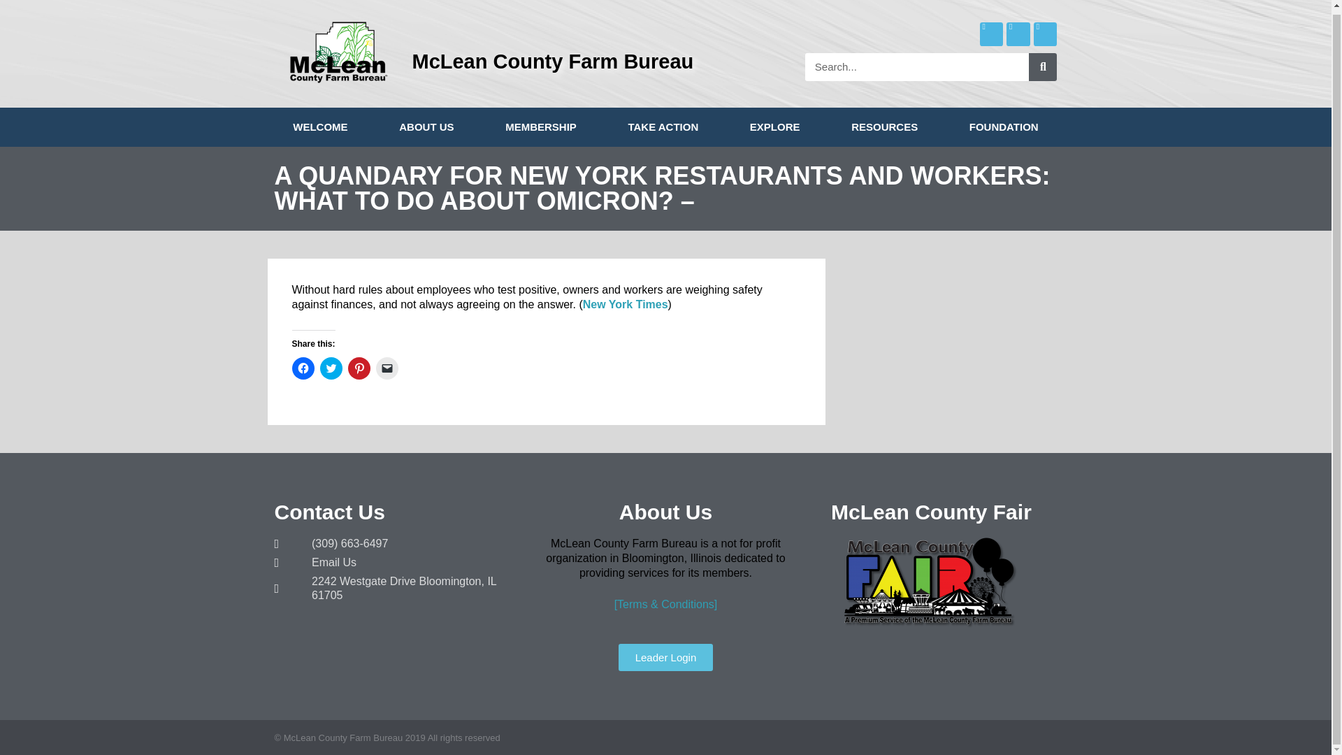 This screenshot has height=755, width=1342. Describe the element at coordinates (540, 127) in the screenshot. I see `MEMBERSHIP` at that location.